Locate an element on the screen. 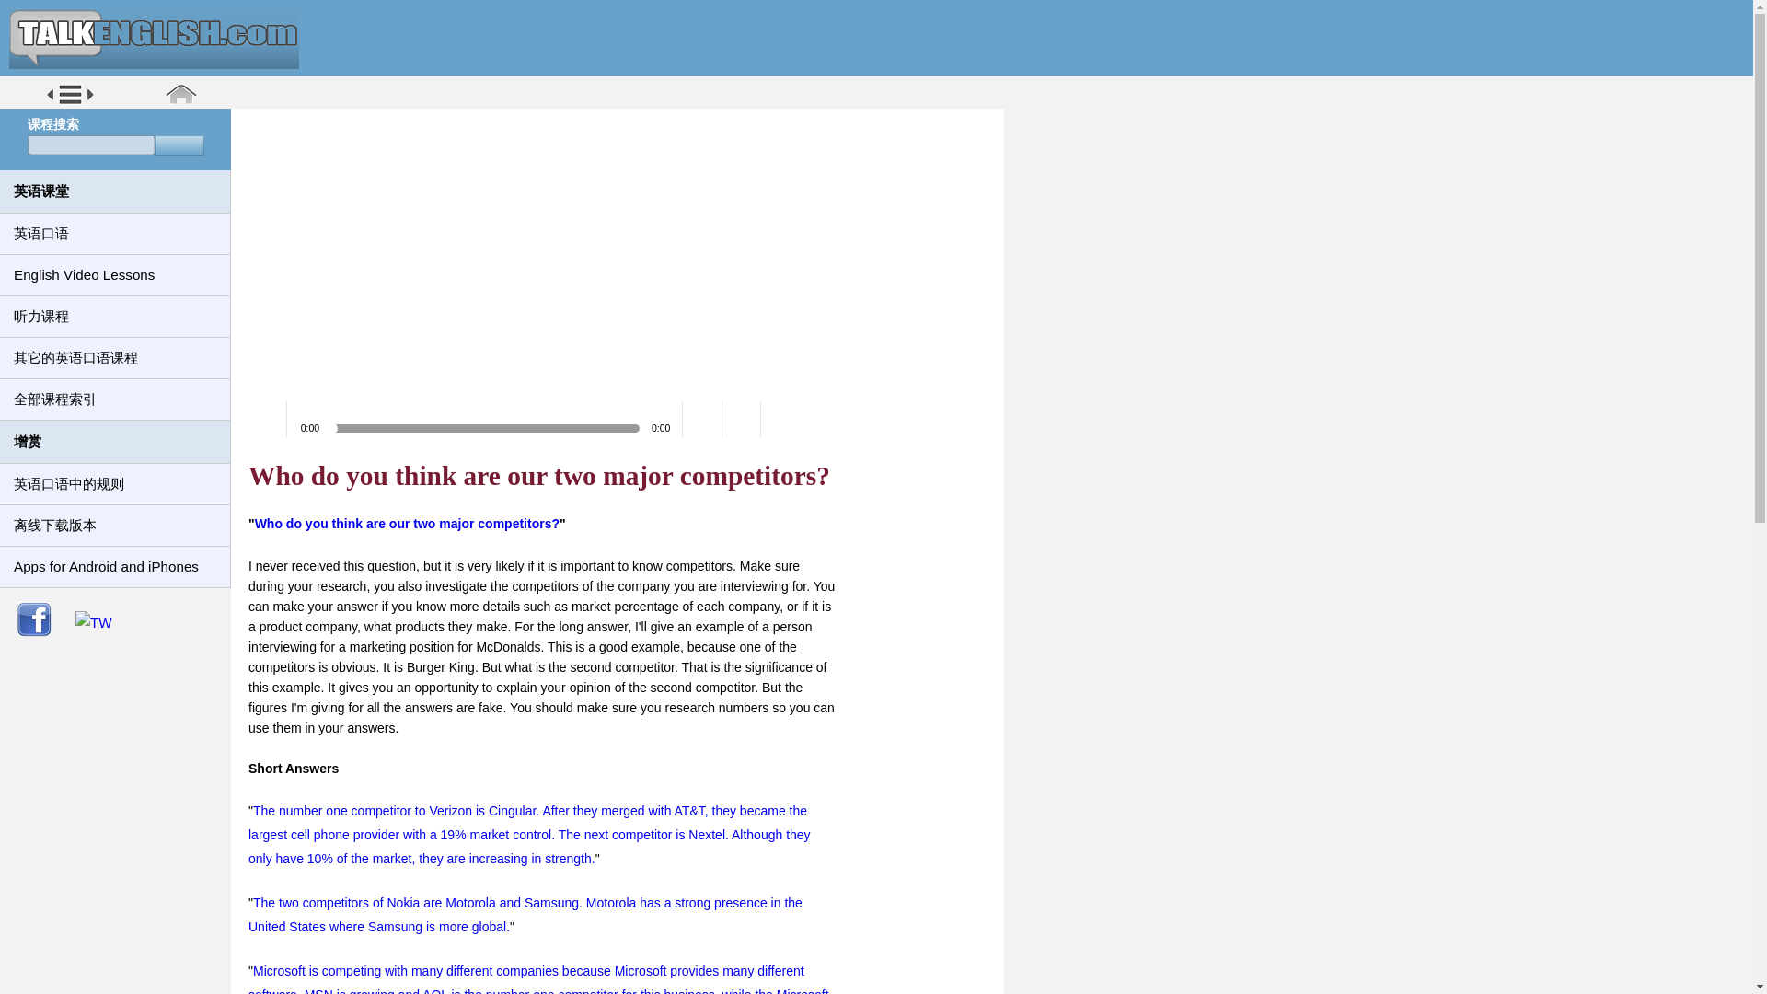 The height and width of the screenshot is (994, 1767). English Video Lessons is located at coordinates (114, 274).